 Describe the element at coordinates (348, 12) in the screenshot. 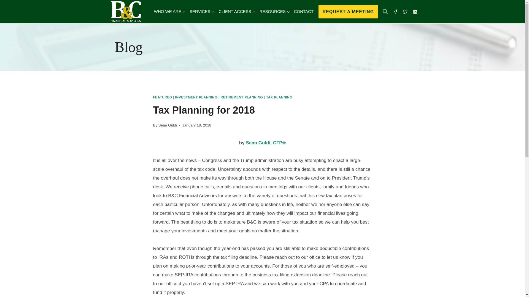

I see `REQUEST A MEETING` at that location.